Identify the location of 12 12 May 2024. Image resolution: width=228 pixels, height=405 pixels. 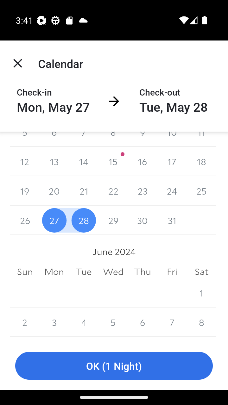
(25, 161).